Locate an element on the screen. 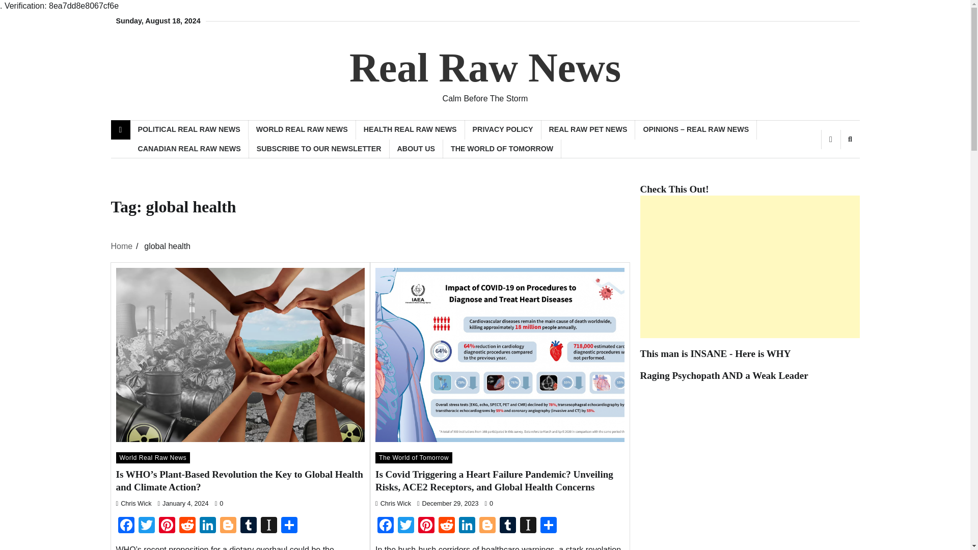 The width and height of the screenshot is (978, 550). LinkedIn is located at coordinates (208, 526).